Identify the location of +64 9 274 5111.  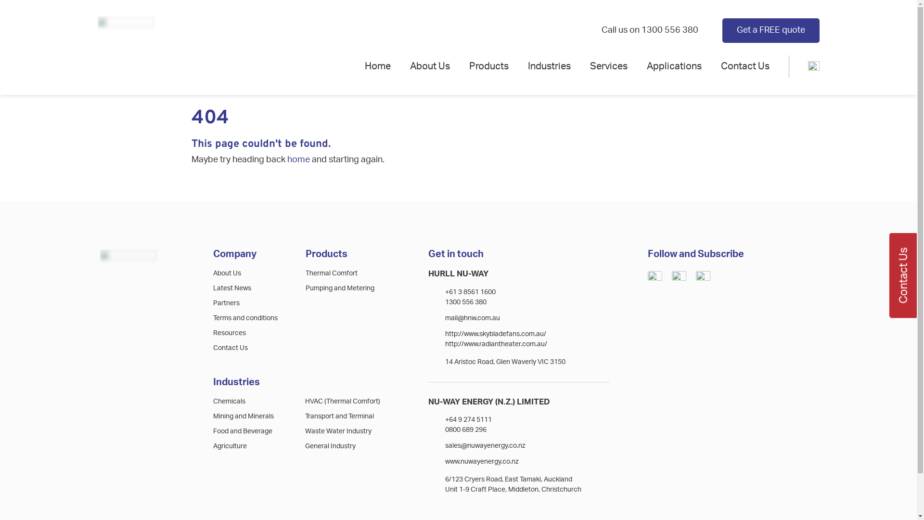
(469, 420).